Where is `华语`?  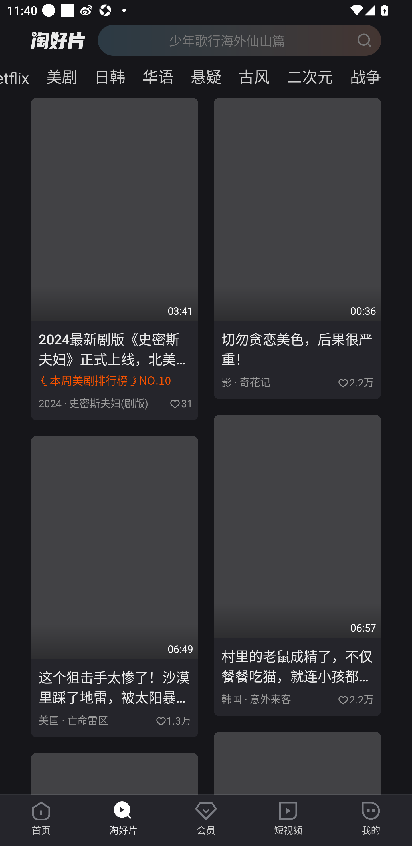
华语 is located at coordinates (158, 75).